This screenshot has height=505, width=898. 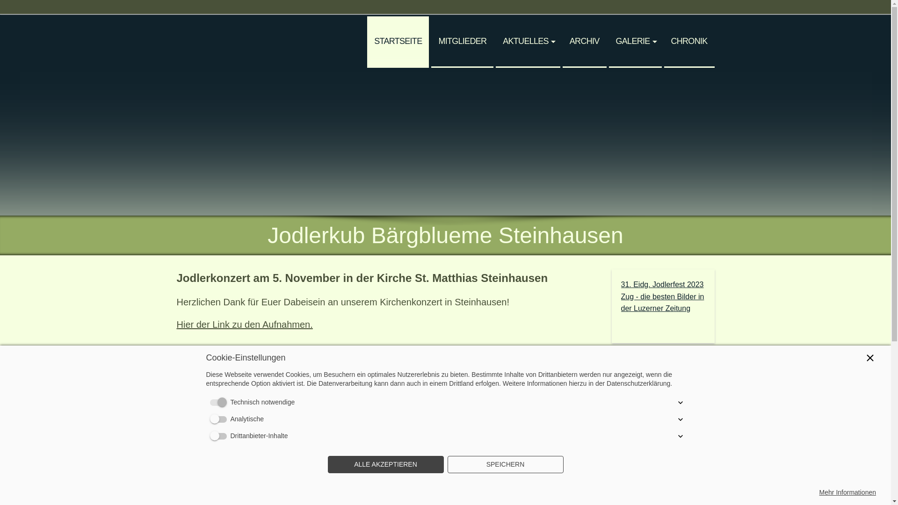 What do you see at coordinates (245, 325) in the screenshot?
I see `Hier der Link zu den Aufnahmen.` at bounding box center [245, 325].